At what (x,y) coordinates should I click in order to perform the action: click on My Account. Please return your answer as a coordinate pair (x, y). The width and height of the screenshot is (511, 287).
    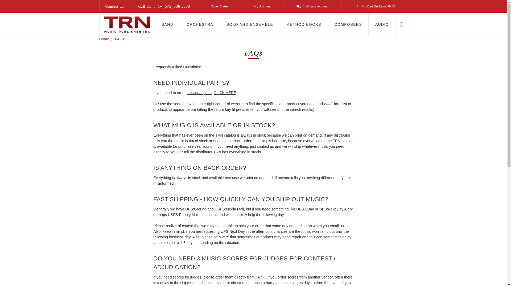
    Looking at the image, I should click on (262, 6).